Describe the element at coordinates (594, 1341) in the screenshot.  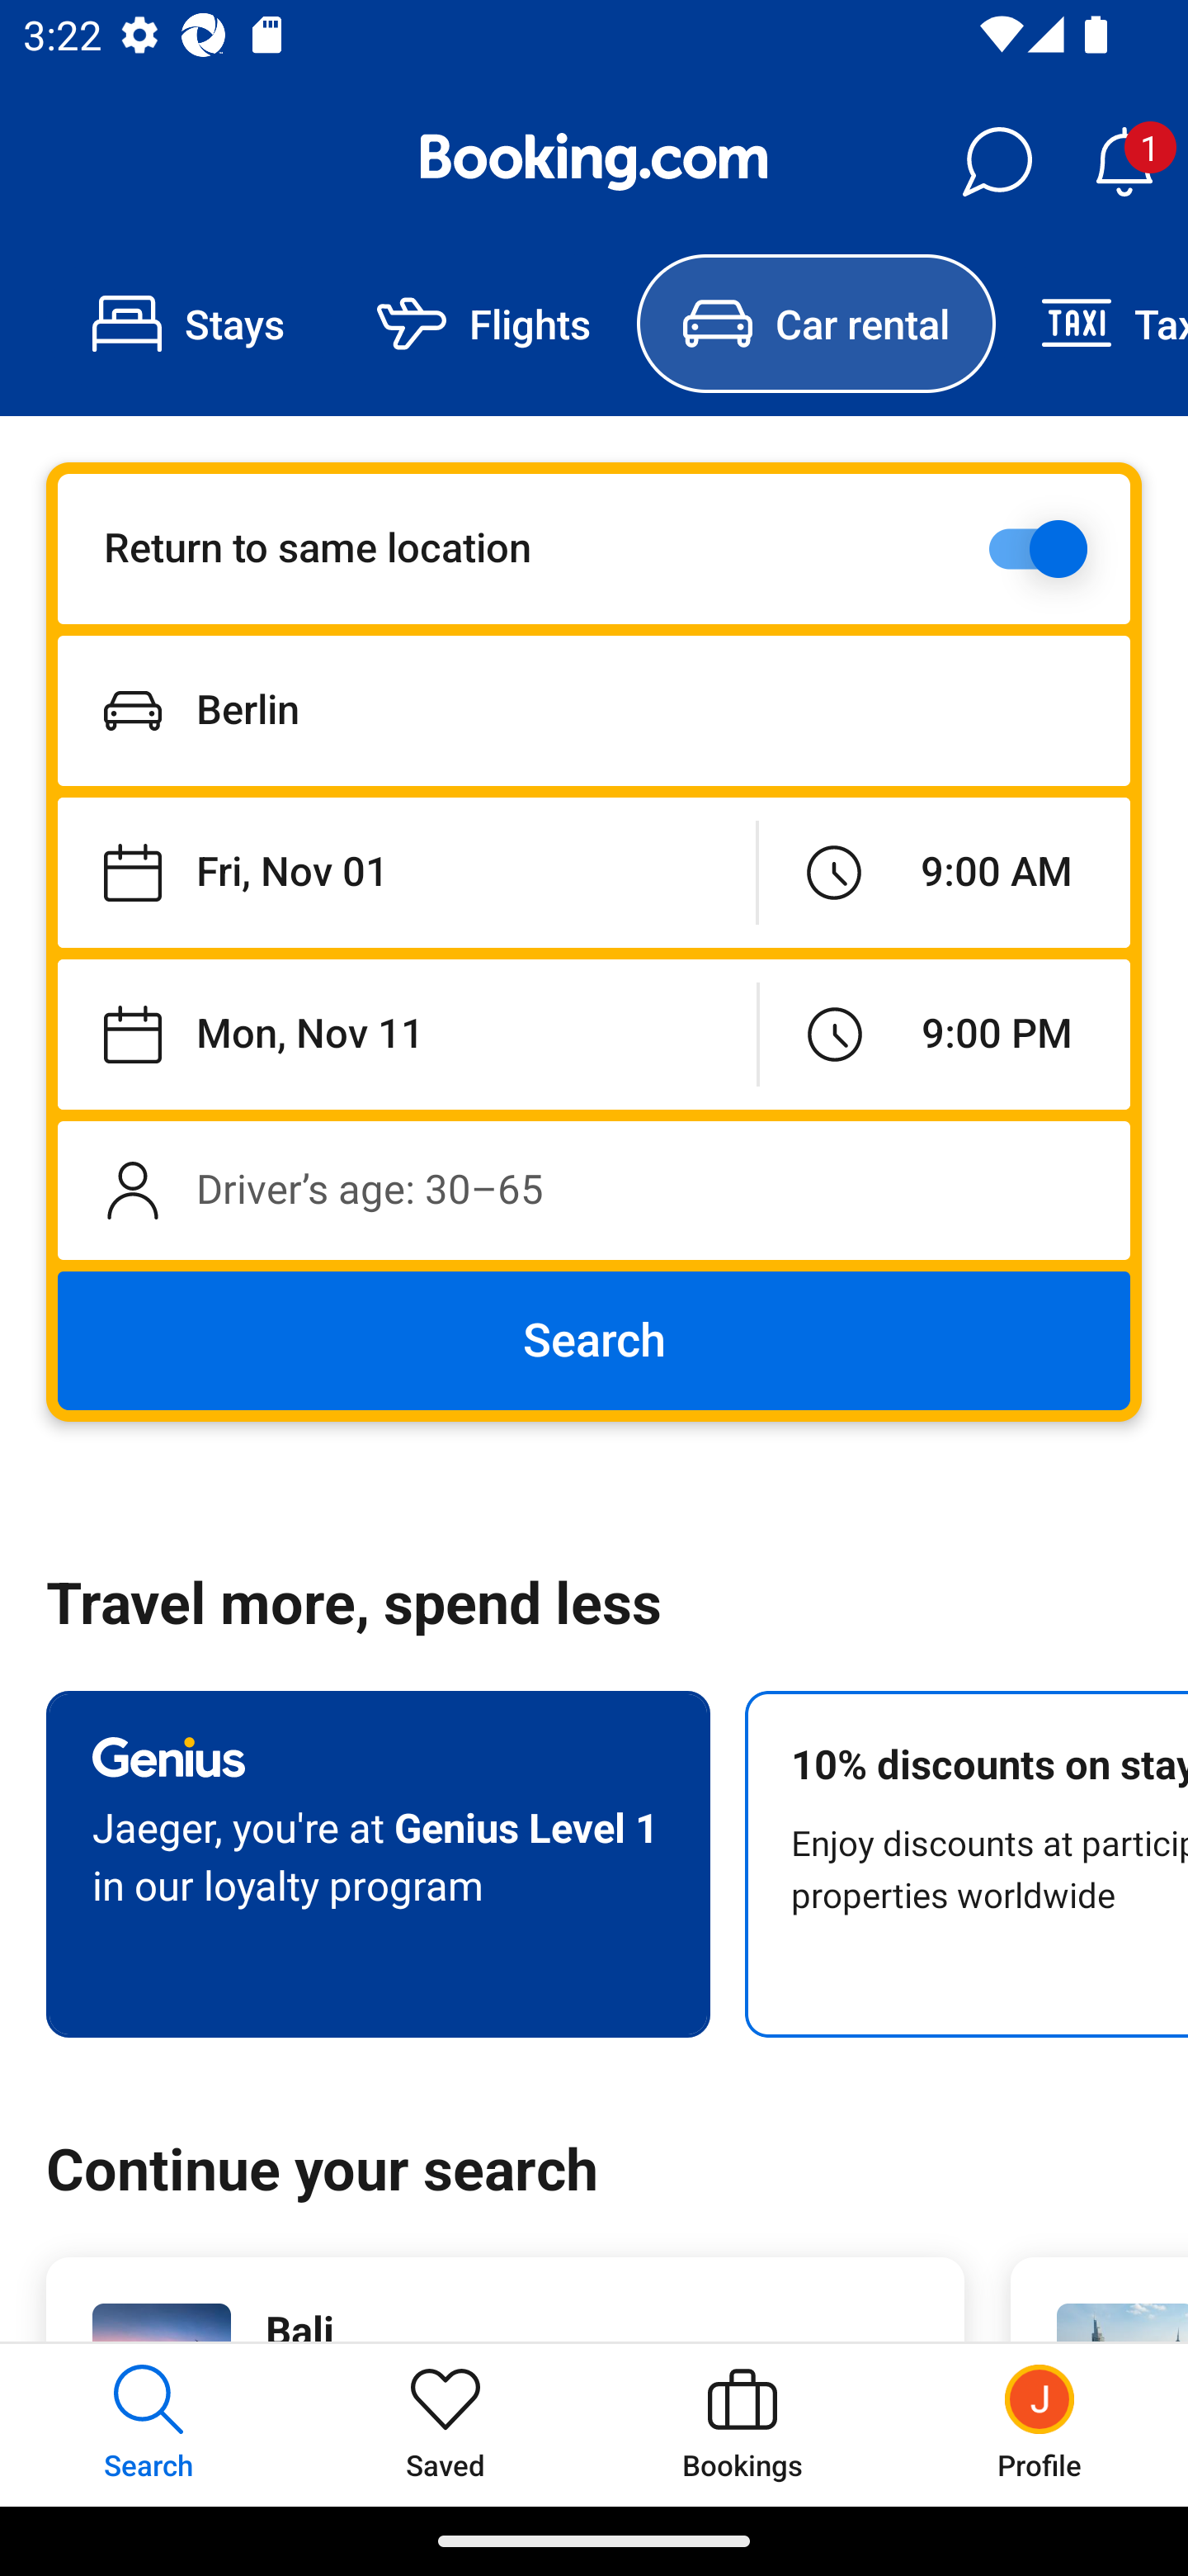
I see `Search` at that location.